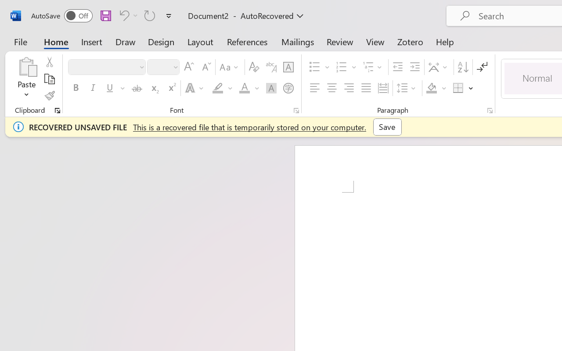 This screenshot has height=351, width=562. I want to click on Italic, so click(93, 88).